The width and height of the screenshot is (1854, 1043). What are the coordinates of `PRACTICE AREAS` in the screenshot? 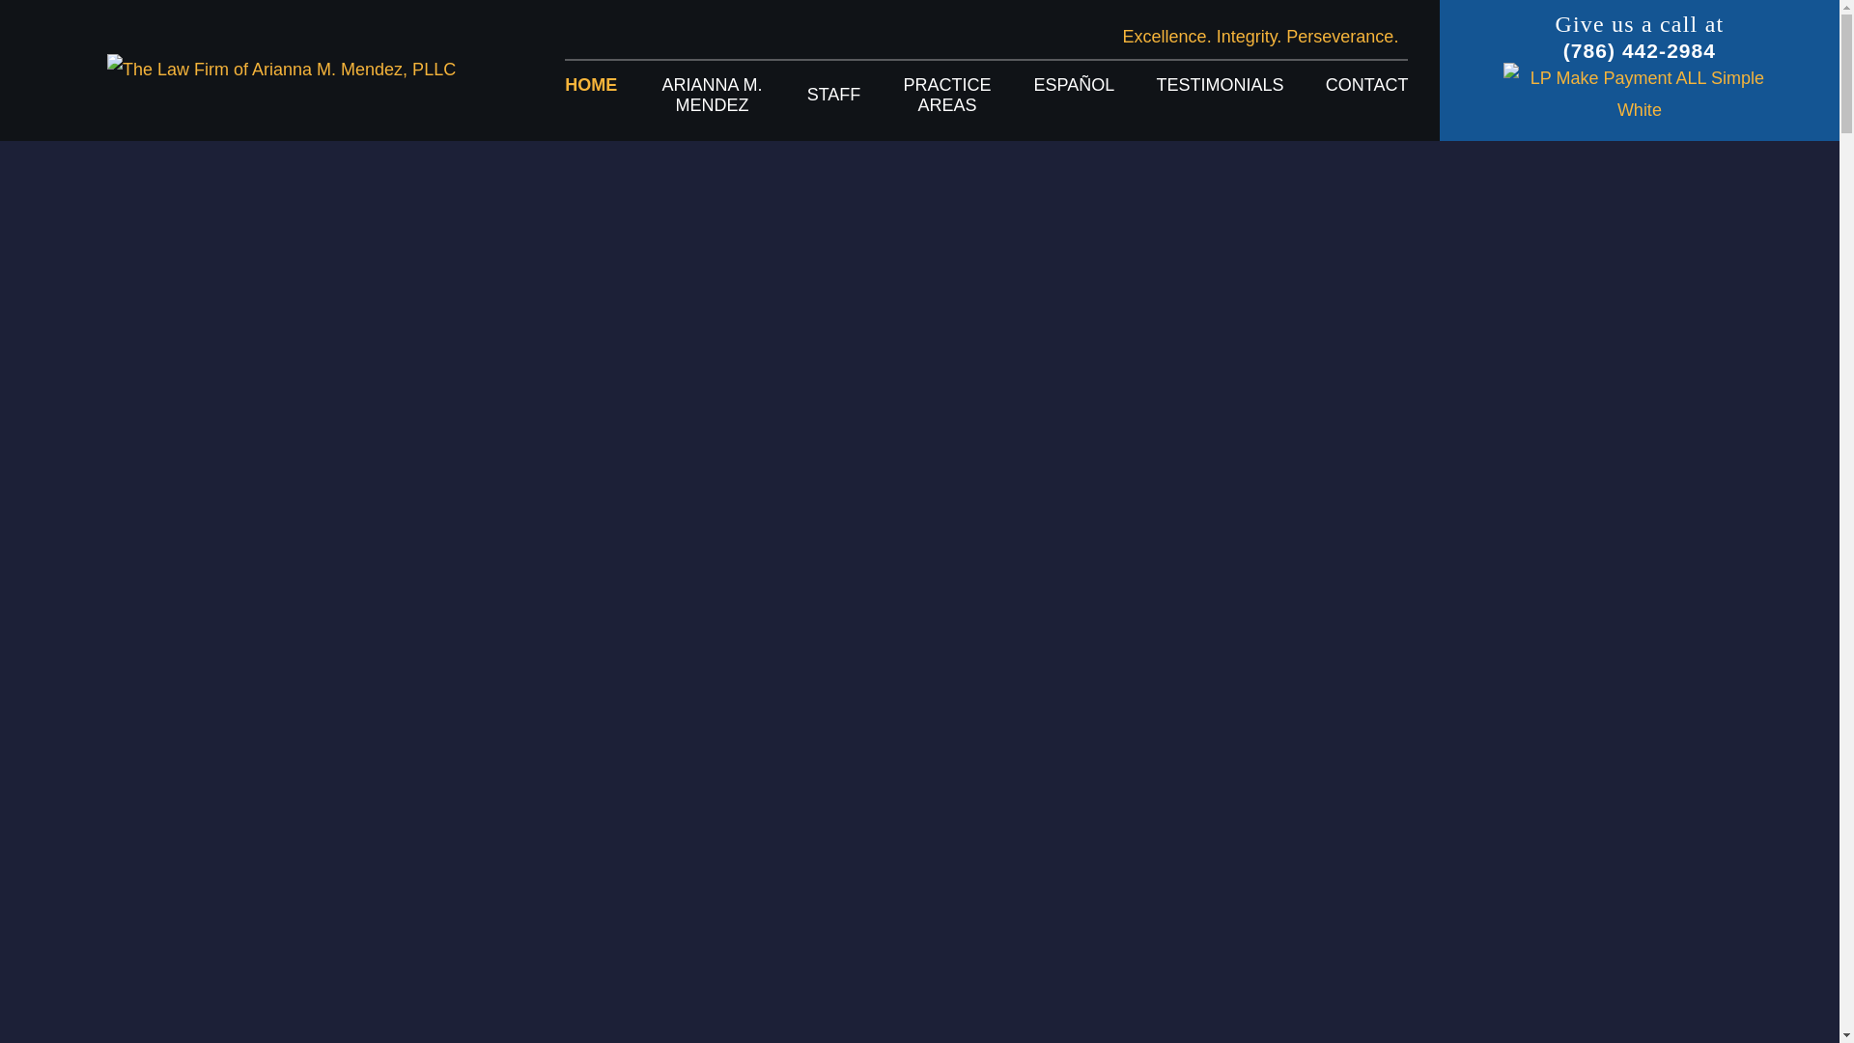 It's located at (947, 95).